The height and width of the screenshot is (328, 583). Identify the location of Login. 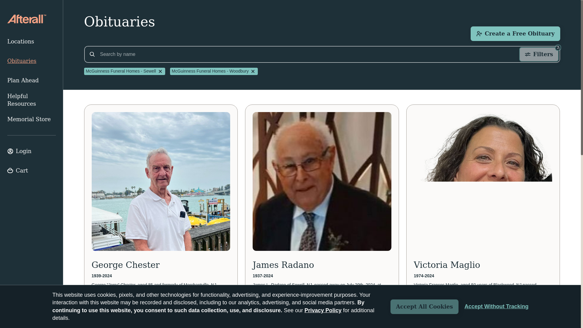
(32, 151).